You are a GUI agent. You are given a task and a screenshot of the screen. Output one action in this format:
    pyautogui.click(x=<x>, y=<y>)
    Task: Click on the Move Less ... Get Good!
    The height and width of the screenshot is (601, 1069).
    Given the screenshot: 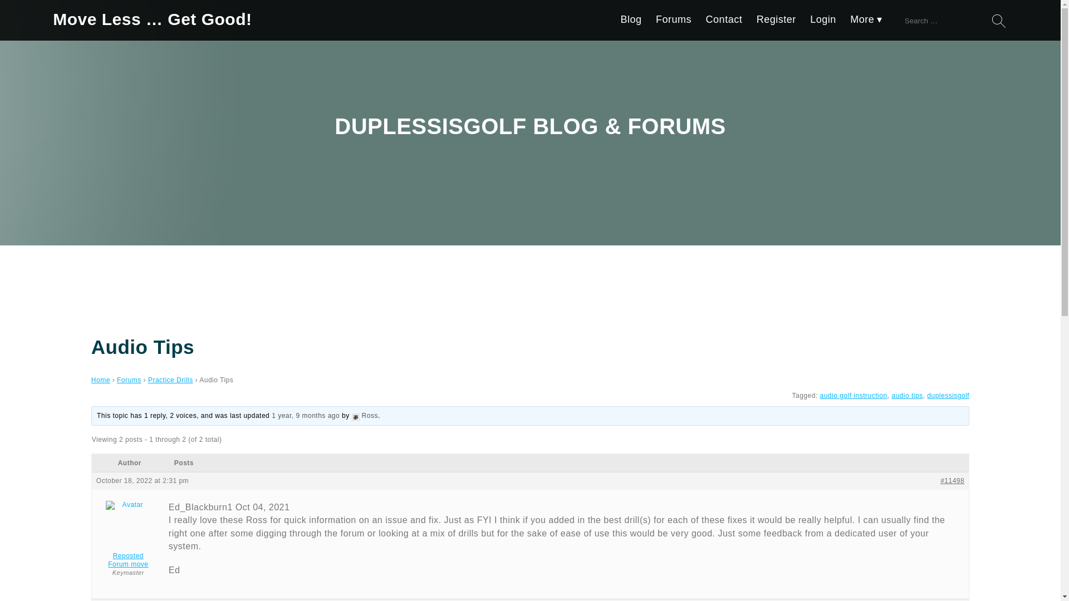 What is the action you would take?
    pyautogui.click(x=151, y=19)
    